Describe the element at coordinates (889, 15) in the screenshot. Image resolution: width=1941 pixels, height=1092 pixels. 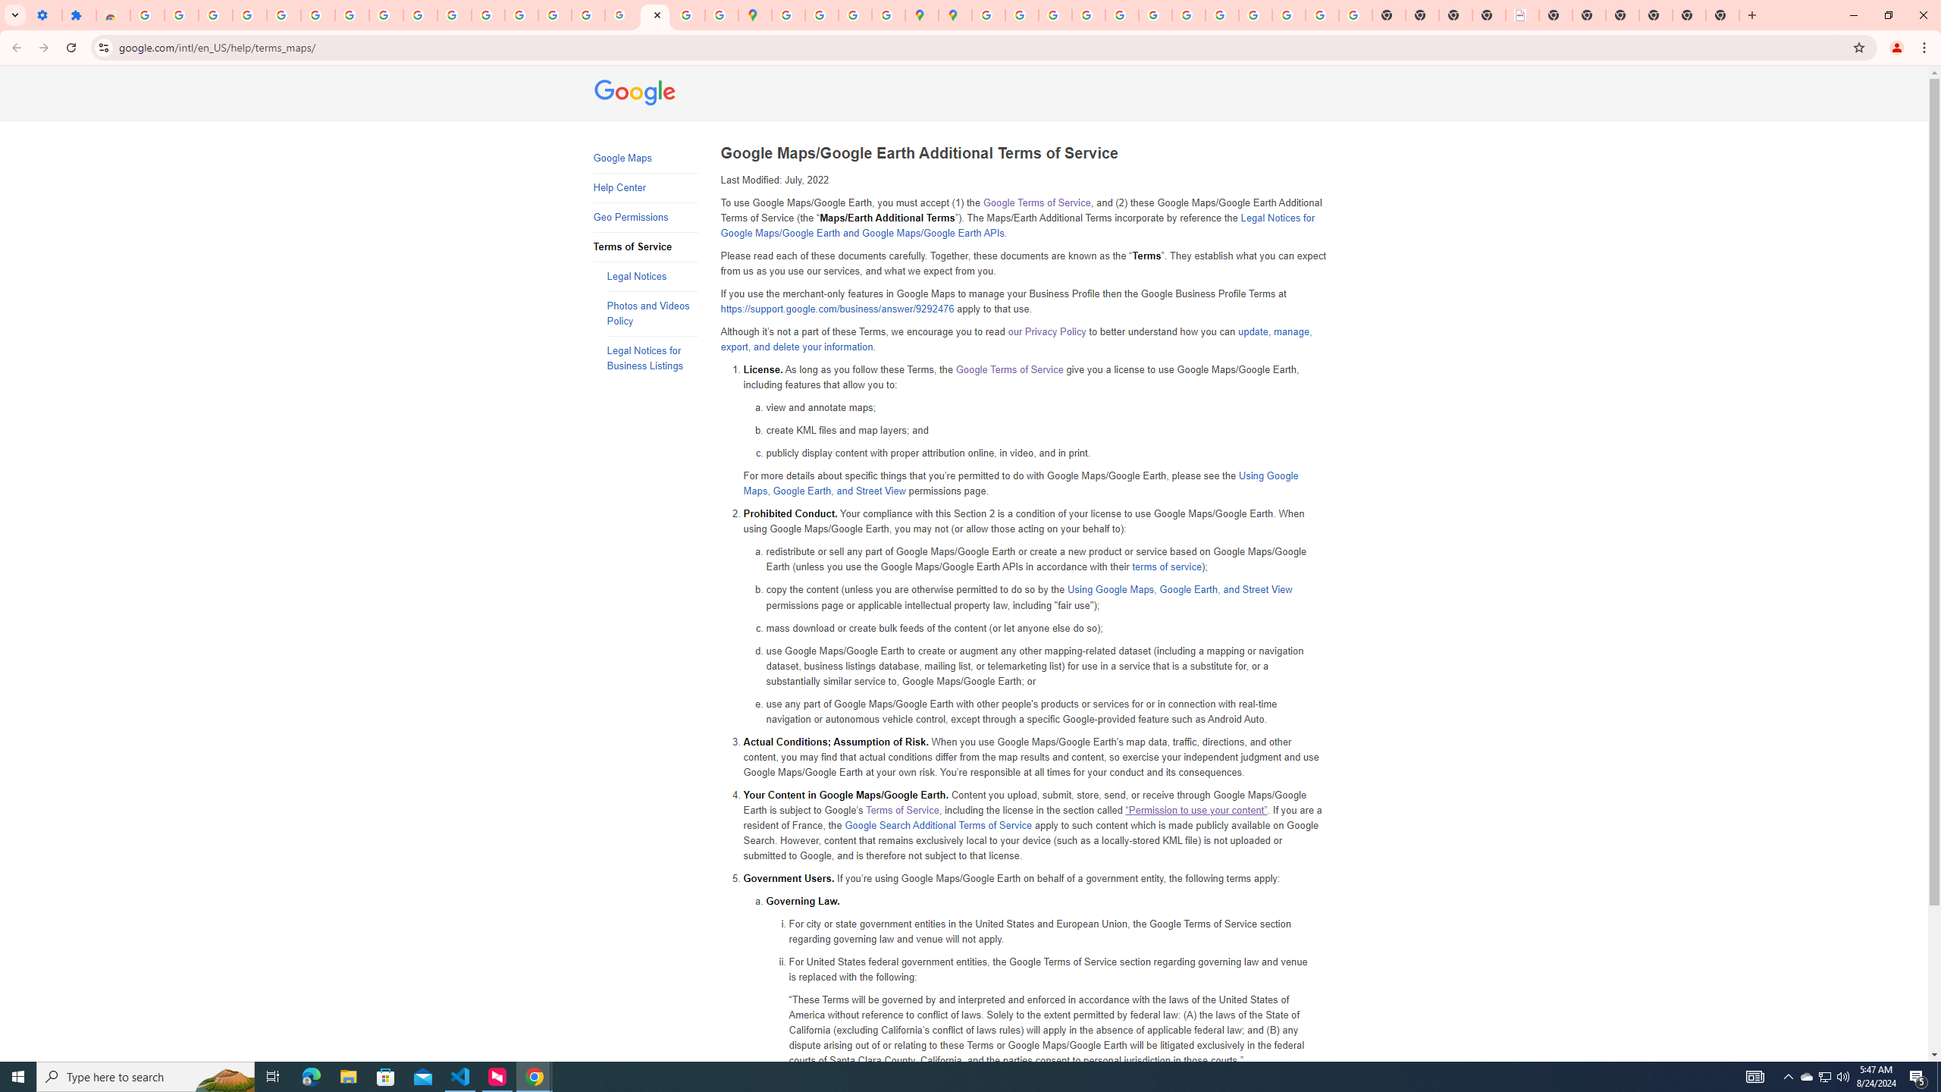
I see `Safety in Our Products - Google Safety Center` at that location.